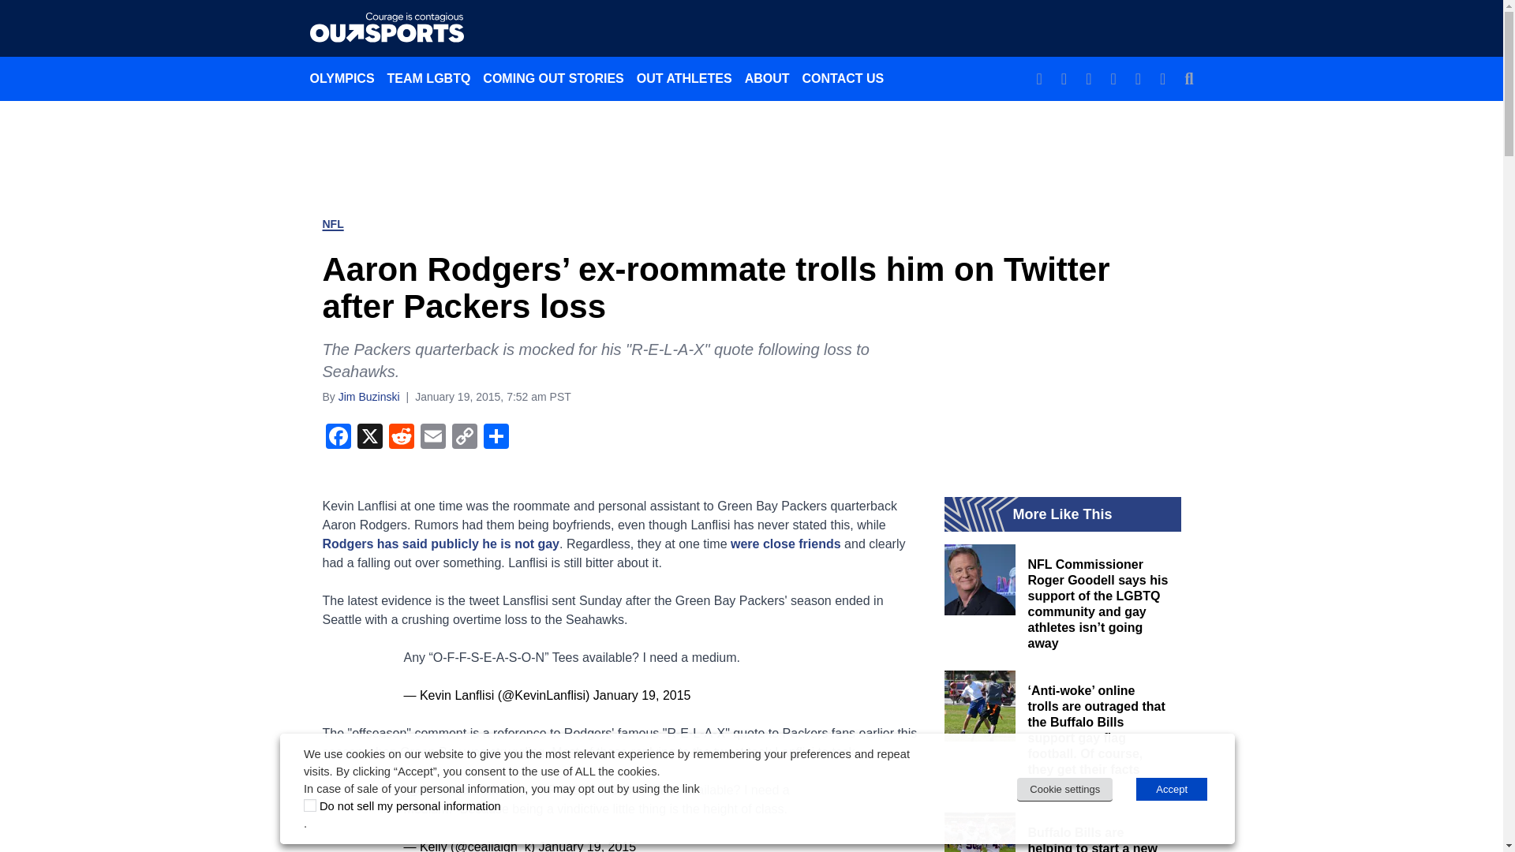 The height and width of the screenshot is (852, 1515). I want to click on OLYMPICS, so click(341, 78).